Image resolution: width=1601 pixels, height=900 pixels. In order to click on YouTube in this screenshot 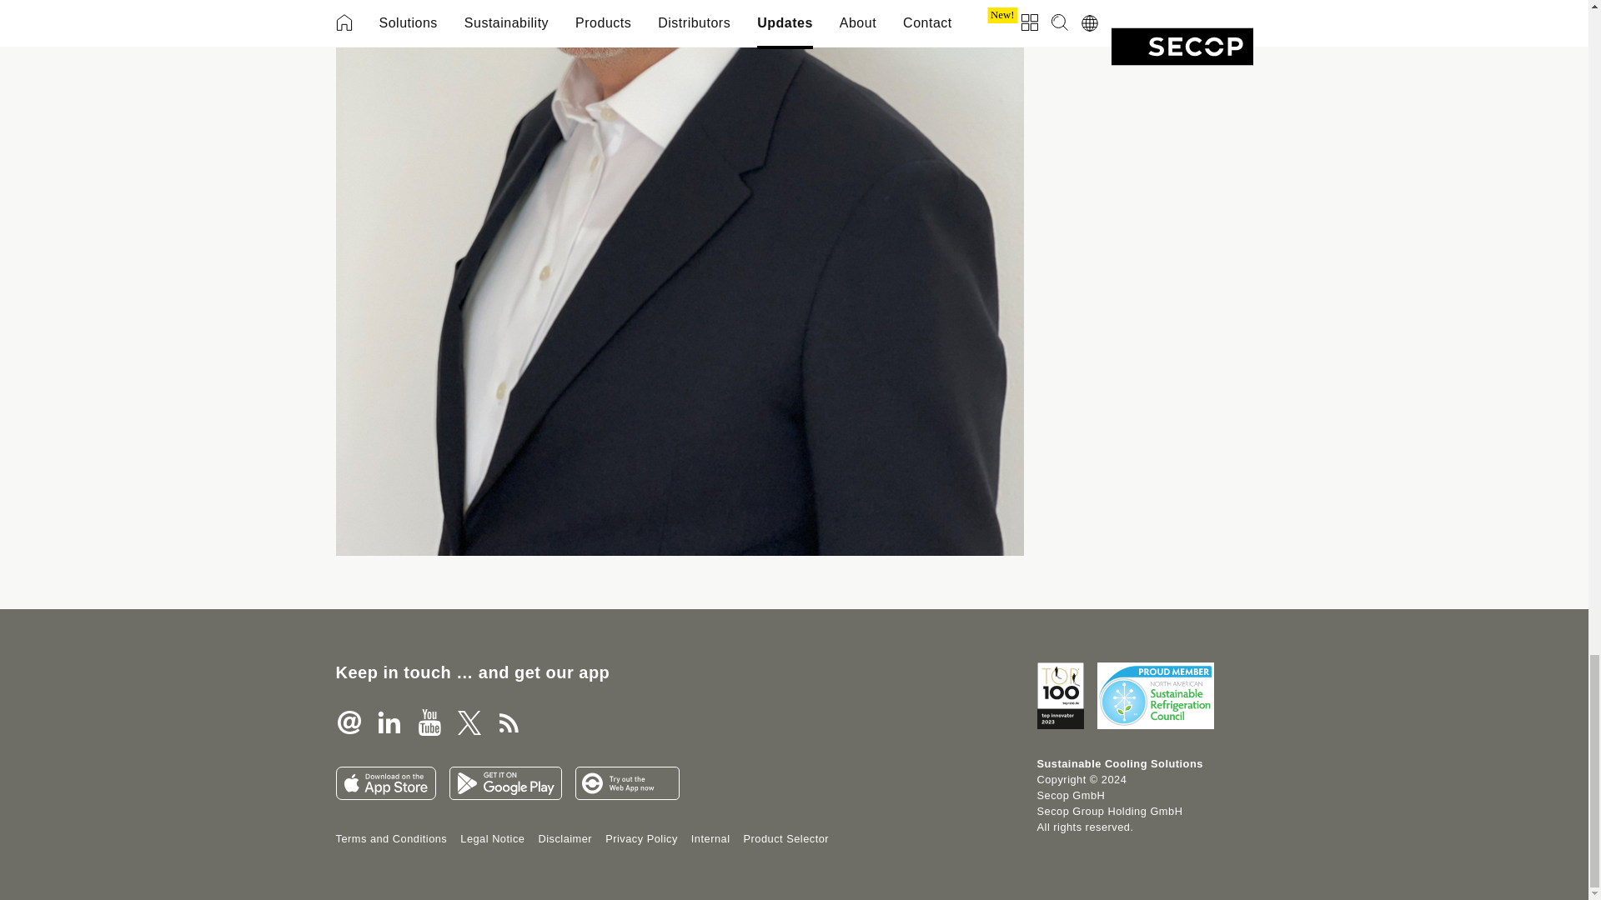, I will do `click(428, 722)`.